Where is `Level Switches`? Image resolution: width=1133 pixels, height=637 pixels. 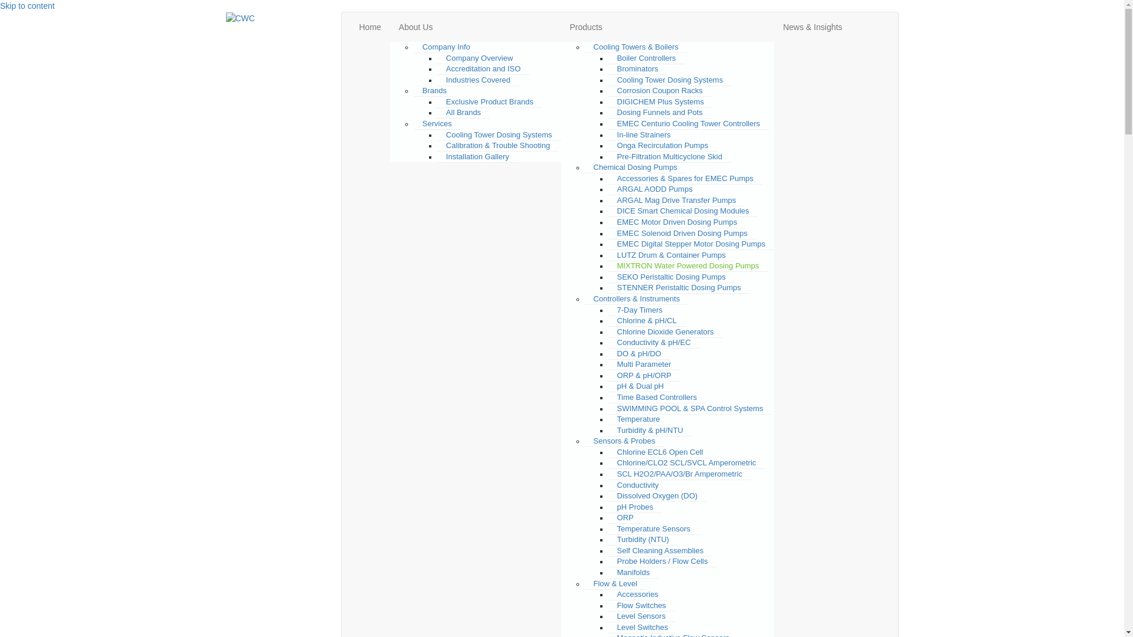
Level Switches is located at coordinates (643, 628).